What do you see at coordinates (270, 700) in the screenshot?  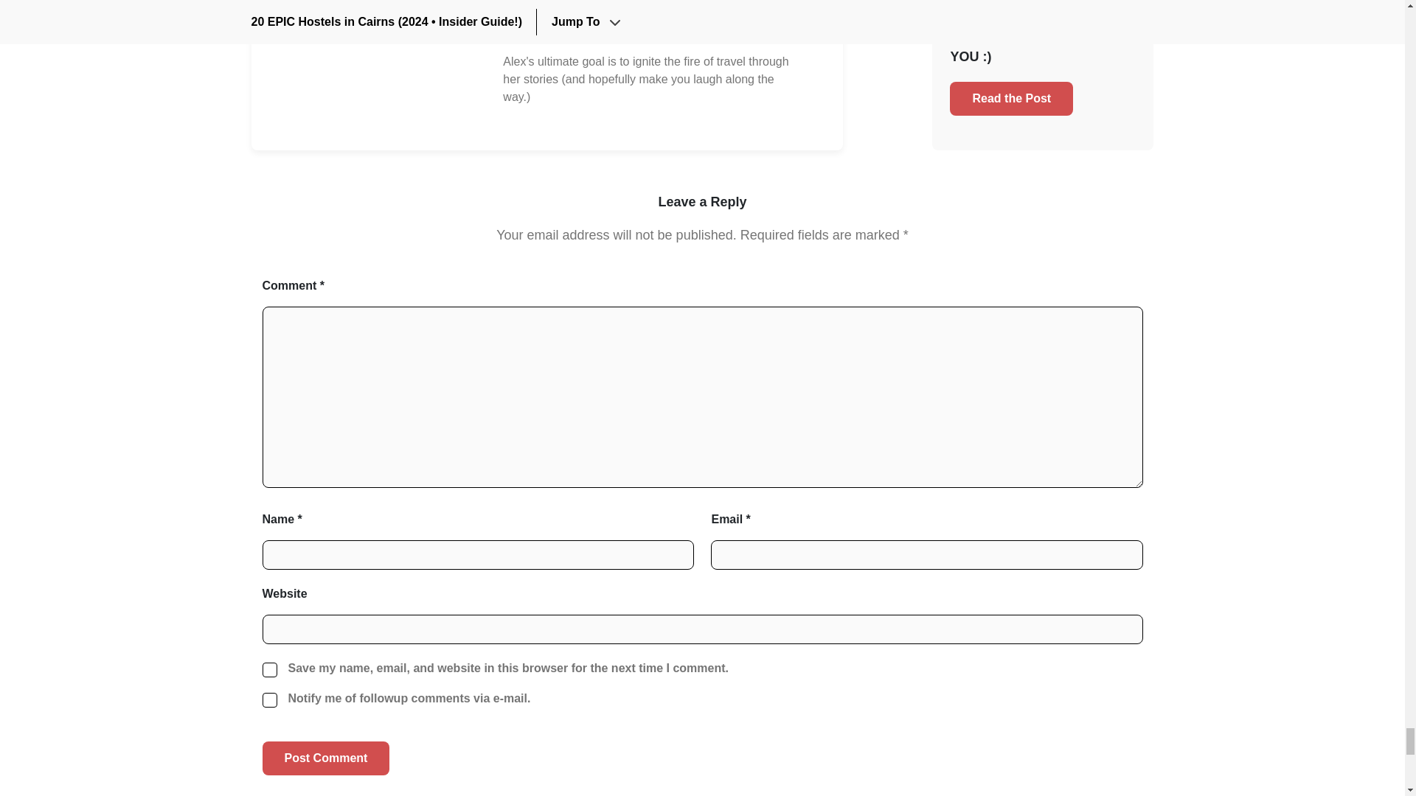 I see `yes` at bounding box center [270, 700].